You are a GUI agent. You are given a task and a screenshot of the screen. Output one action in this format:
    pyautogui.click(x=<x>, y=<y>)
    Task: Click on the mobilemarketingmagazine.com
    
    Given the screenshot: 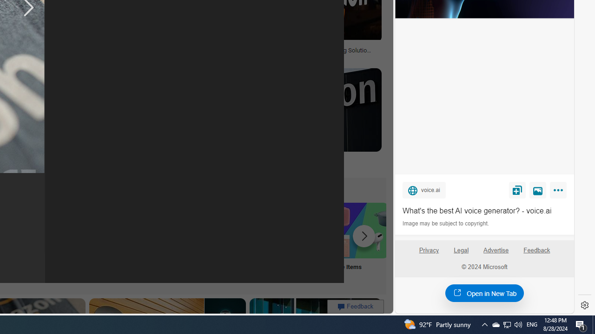 What is the action you would take?
    pyautogui.click(x=267, y=57)
    